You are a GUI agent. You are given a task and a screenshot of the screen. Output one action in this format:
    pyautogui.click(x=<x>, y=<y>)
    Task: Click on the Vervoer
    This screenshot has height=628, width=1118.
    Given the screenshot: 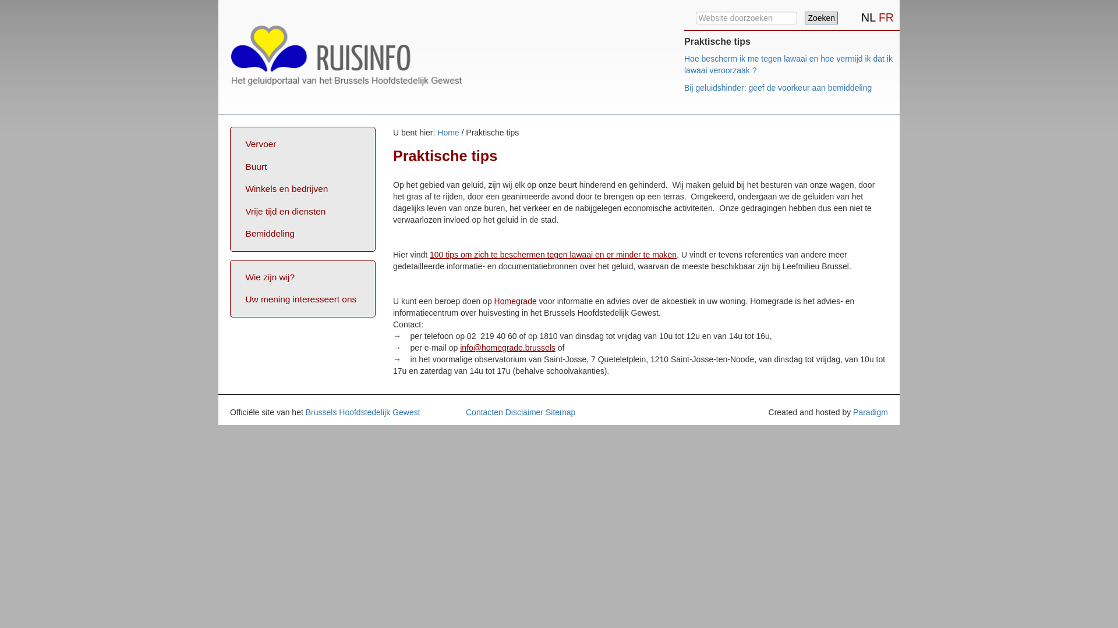 What is the action you would take?
    pyautogui.click(x=304, y=144)
    